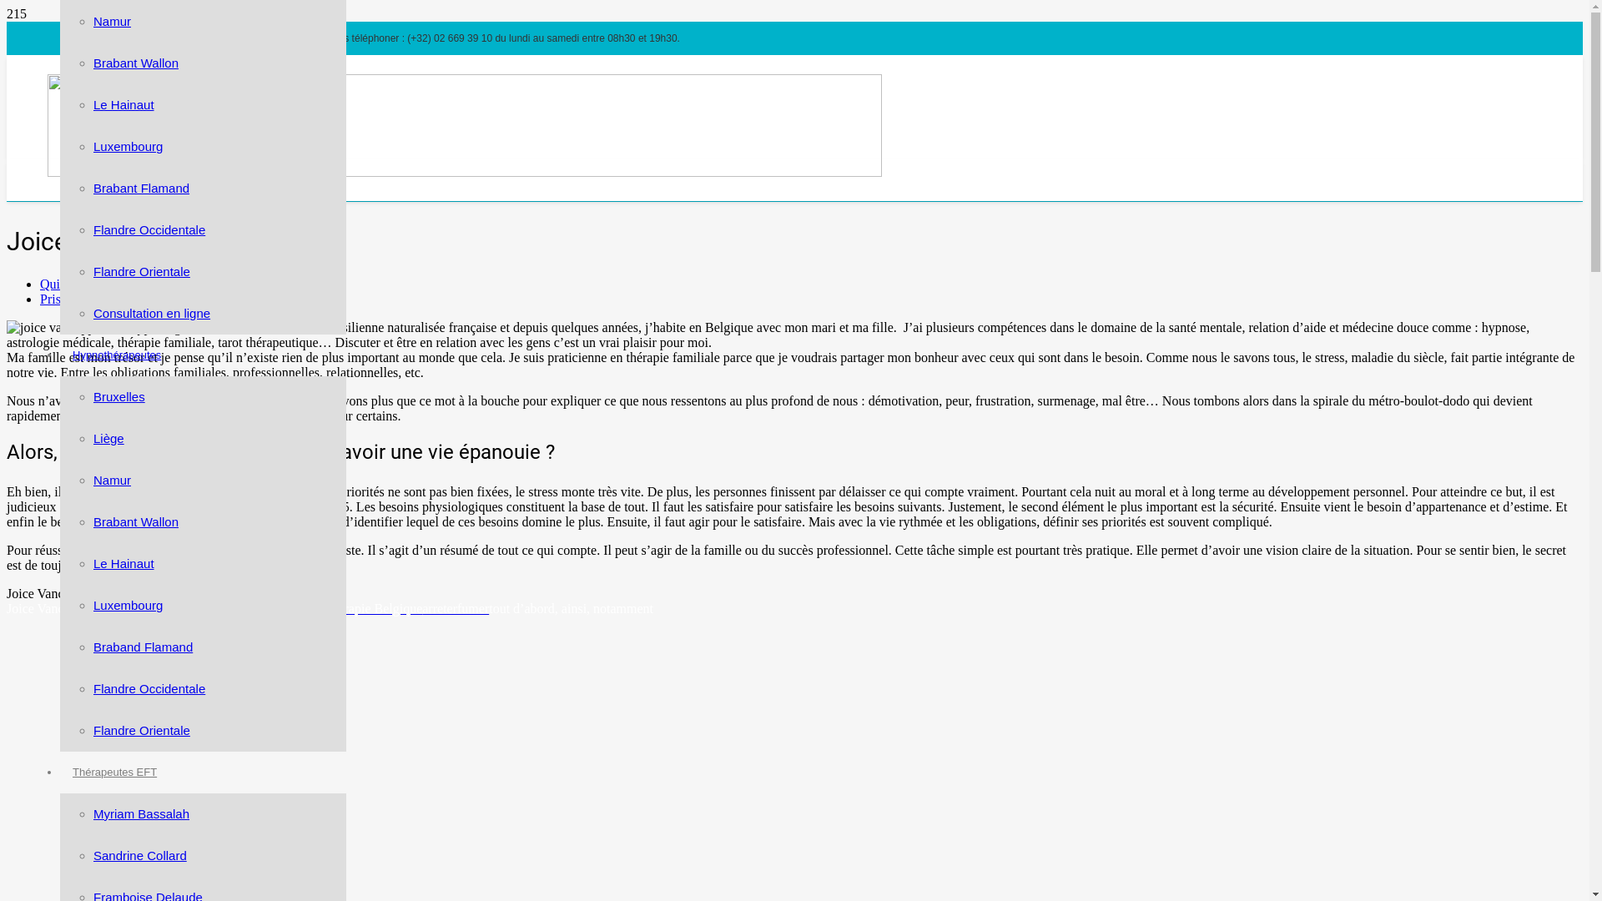  Describe the element at coordinates (112, 22) in the screenshot. I see `Namur` at that location.